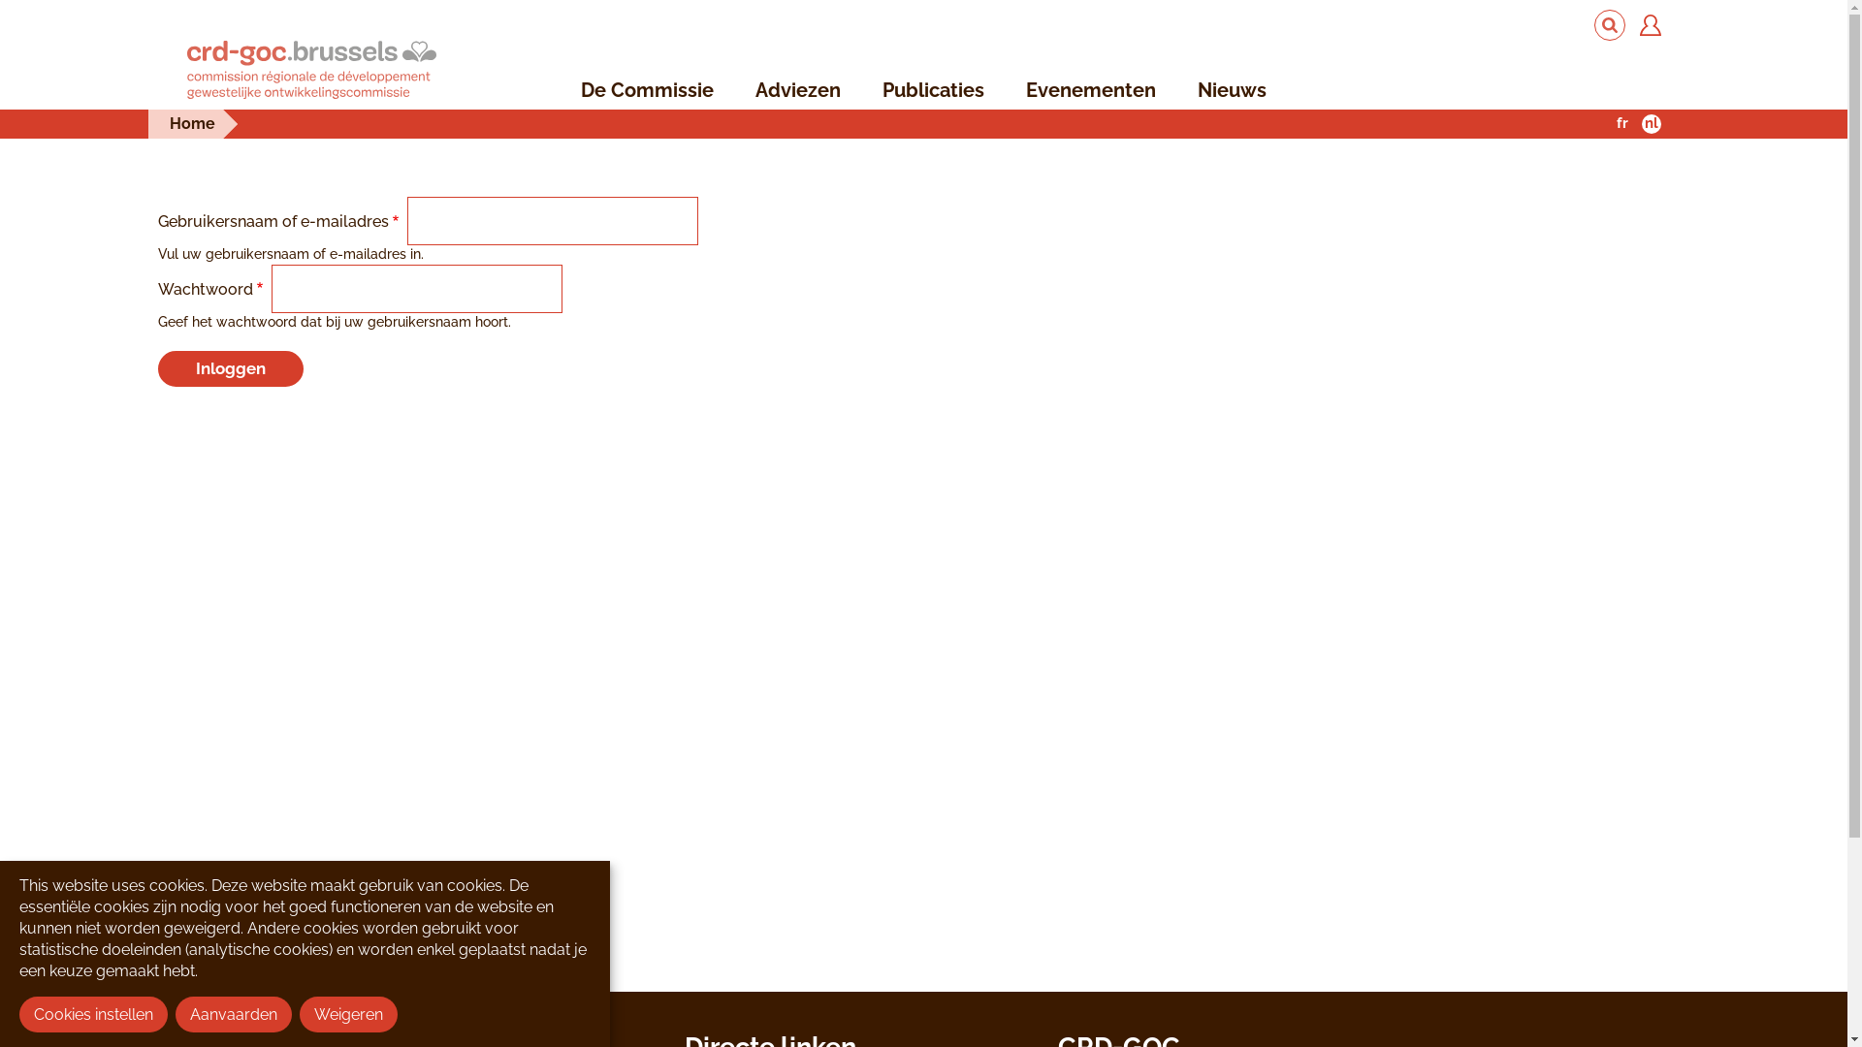  Describe the element at coordinates (1651, 124) in the screenshot. I see `nl` at that location.